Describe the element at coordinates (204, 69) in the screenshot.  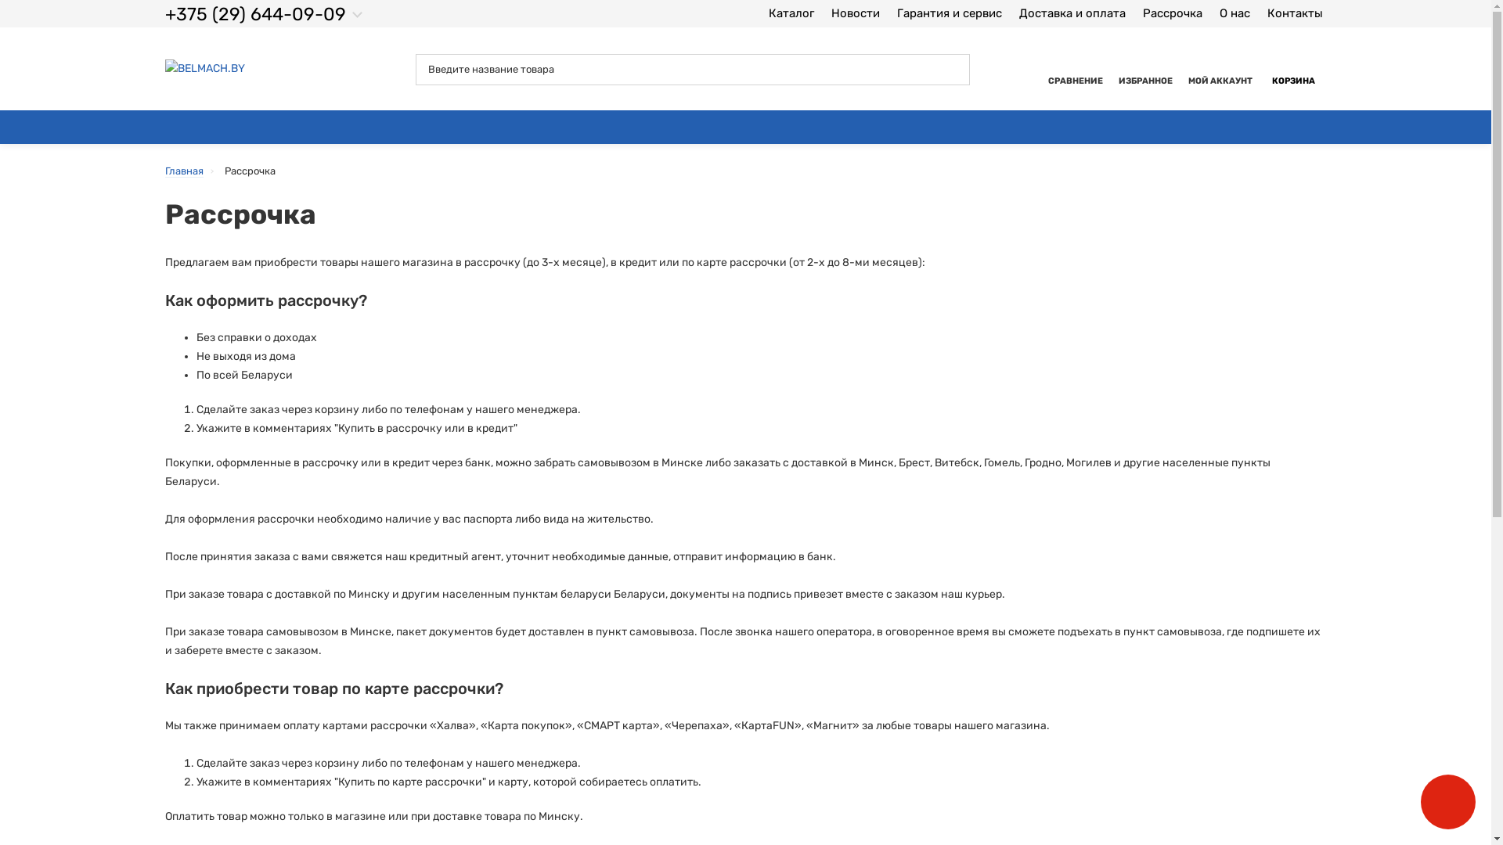
I see `BELMACH.BY` at that location.